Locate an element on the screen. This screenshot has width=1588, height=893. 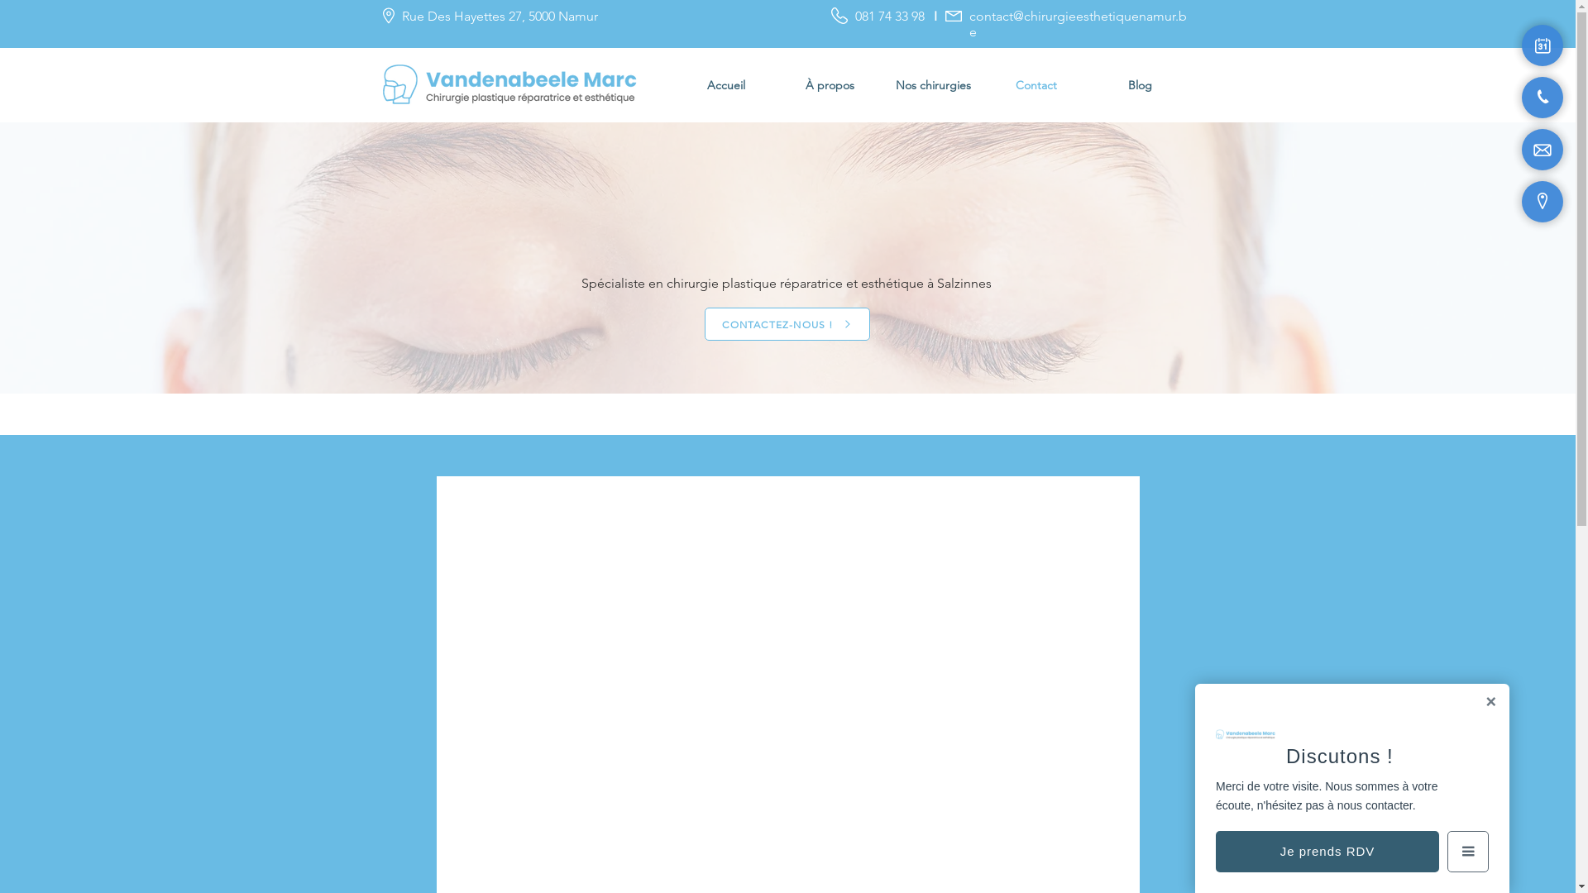
CONTACTEZ-NOUS ! is located at coordinates (787, 324).